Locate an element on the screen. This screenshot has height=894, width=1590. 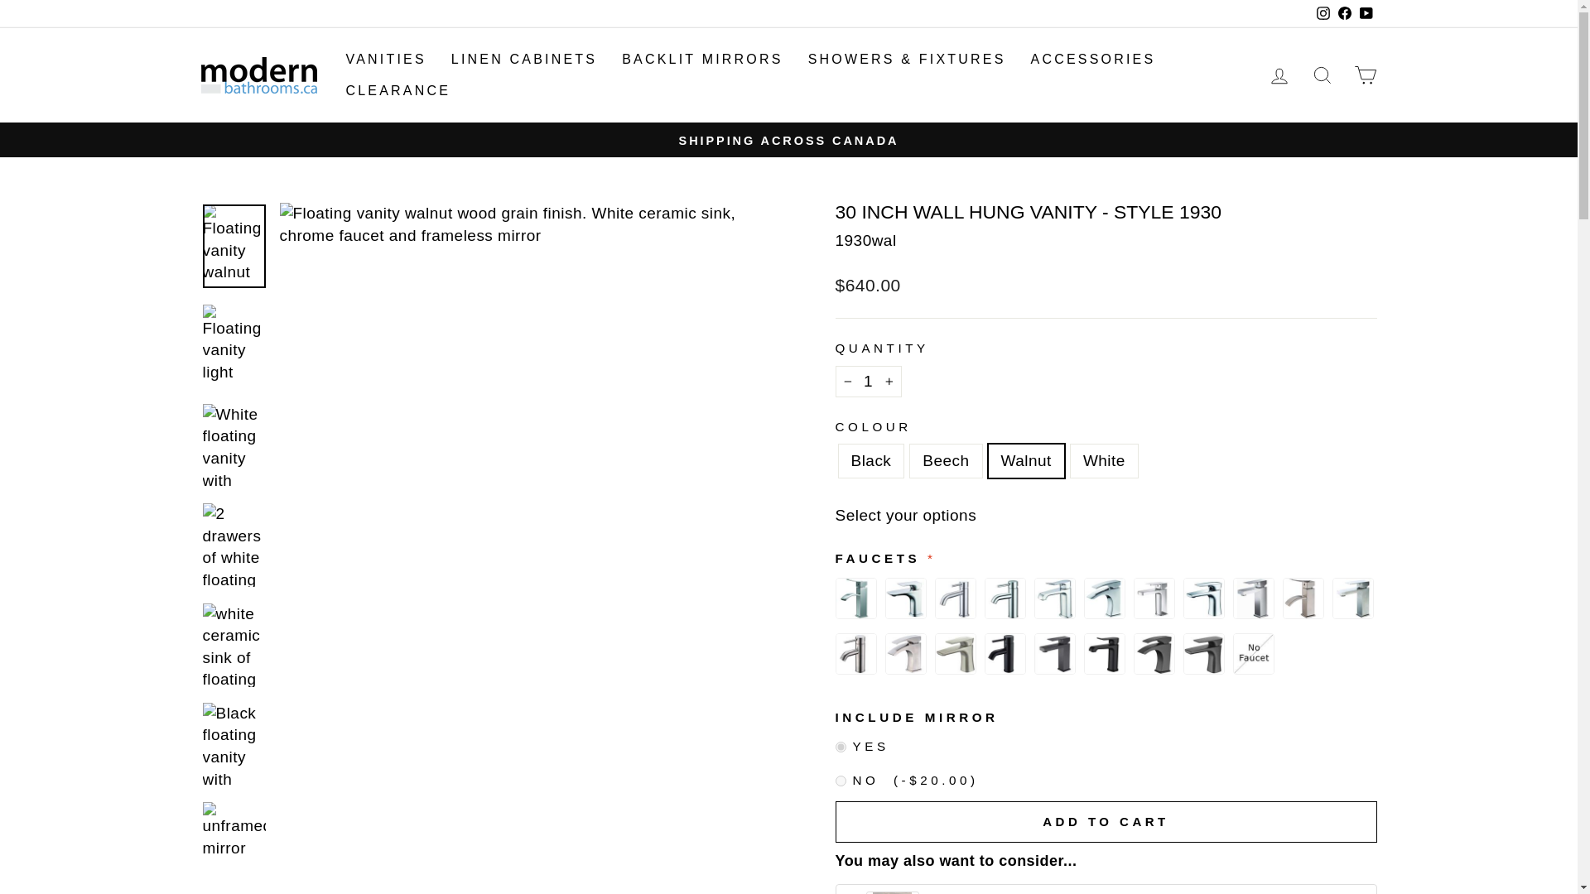
Faucet 1433 - Brushed Nickel is located at coordinates (855, 654).